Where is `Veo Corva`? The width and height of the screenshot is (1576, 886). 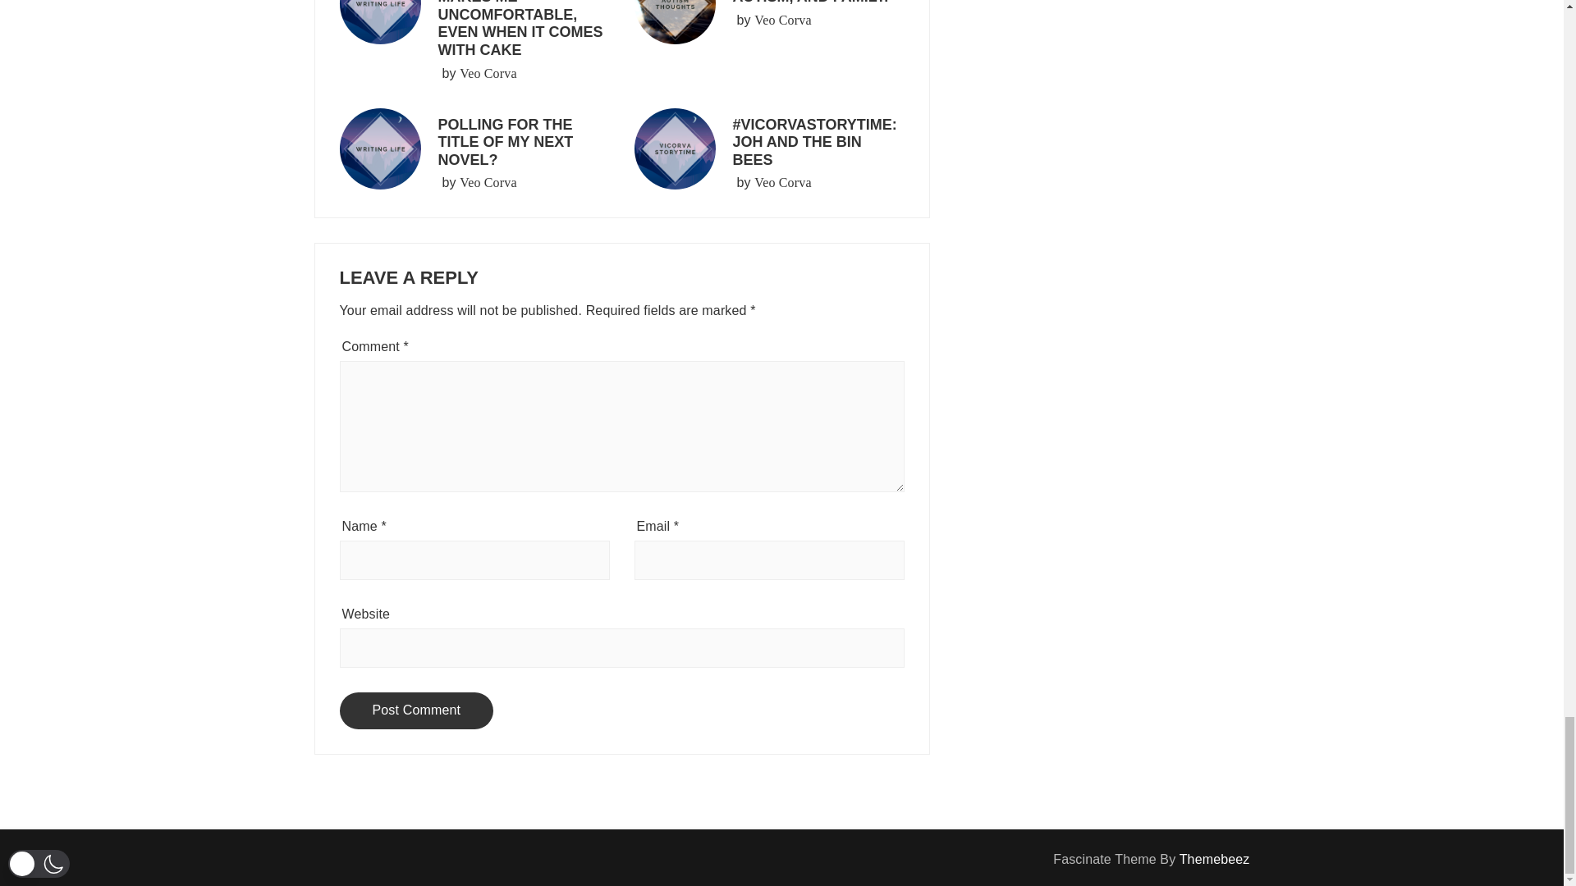 Veo Corva is located at coordinates (488, 73).